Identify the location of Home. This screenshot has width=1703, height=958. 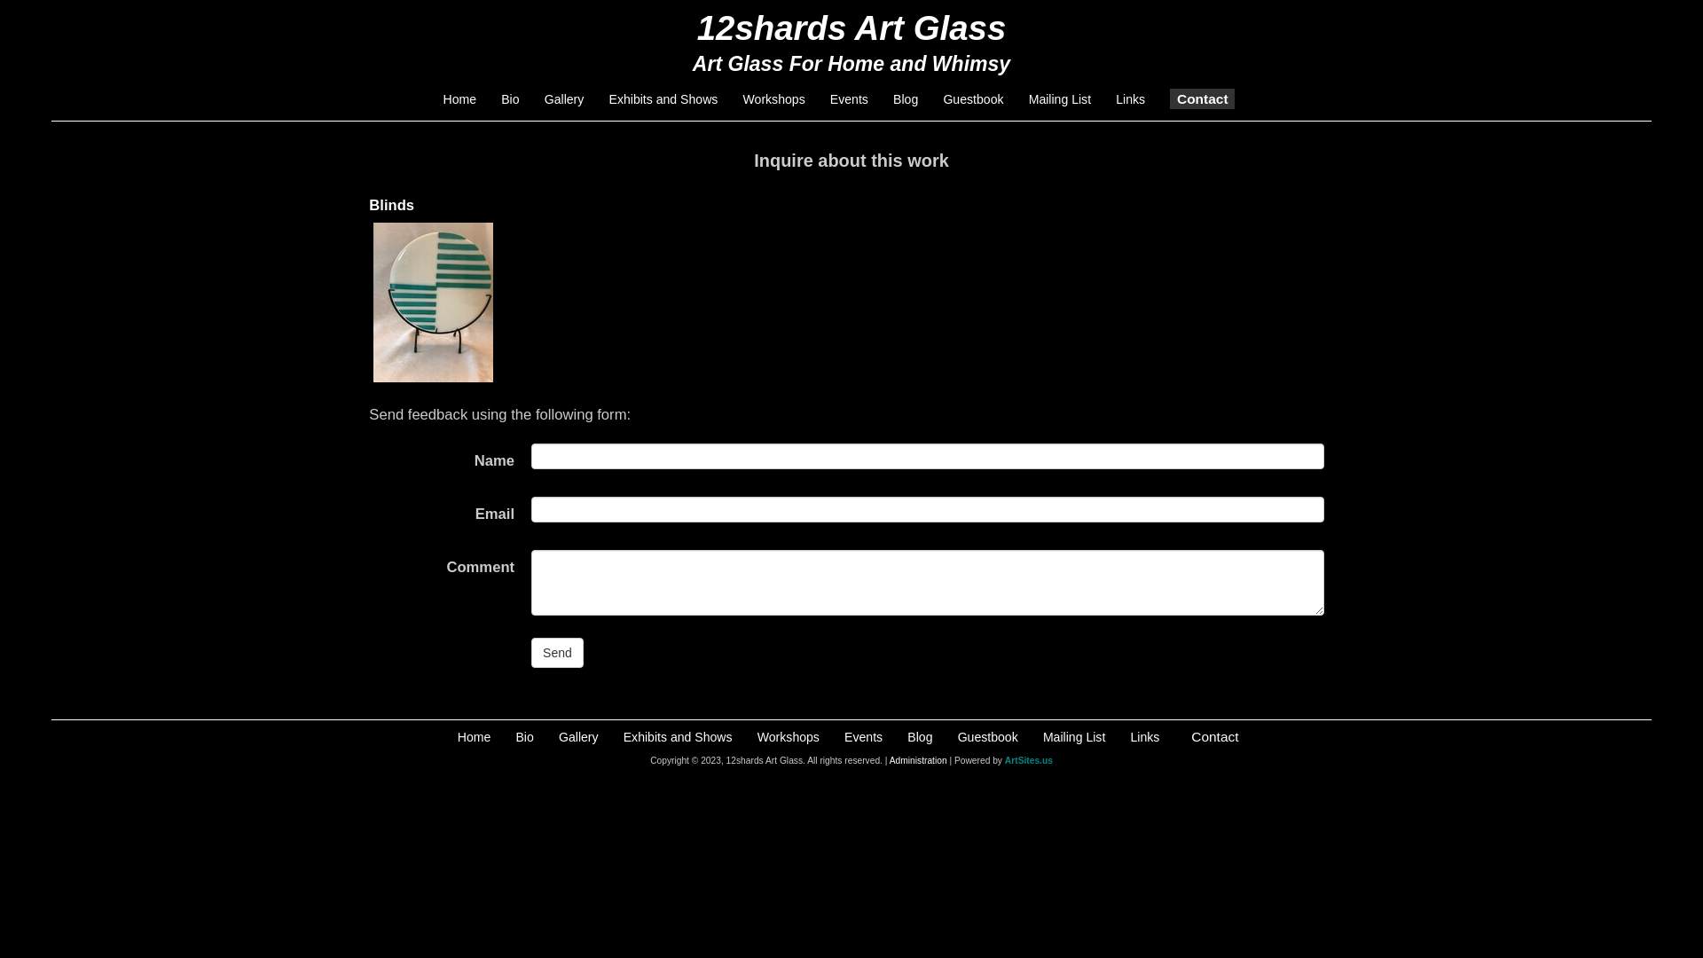
(460, 99).